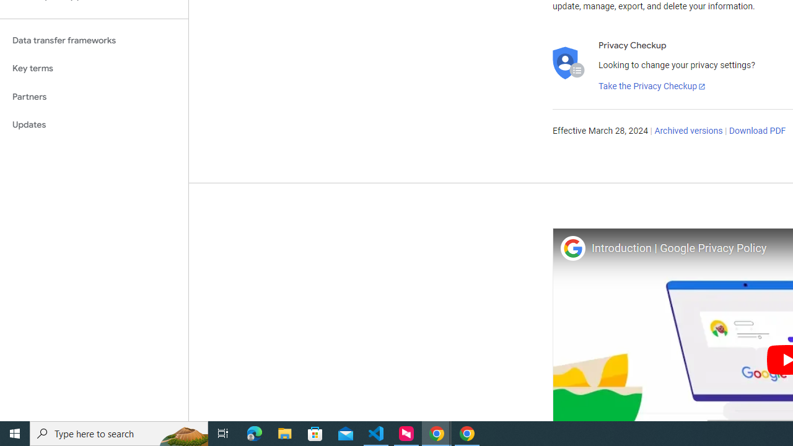  What do you see at coordinates (94, 40) in the screenshot?
I see `Data transfer frameworks` at bounding box center [94, 40].